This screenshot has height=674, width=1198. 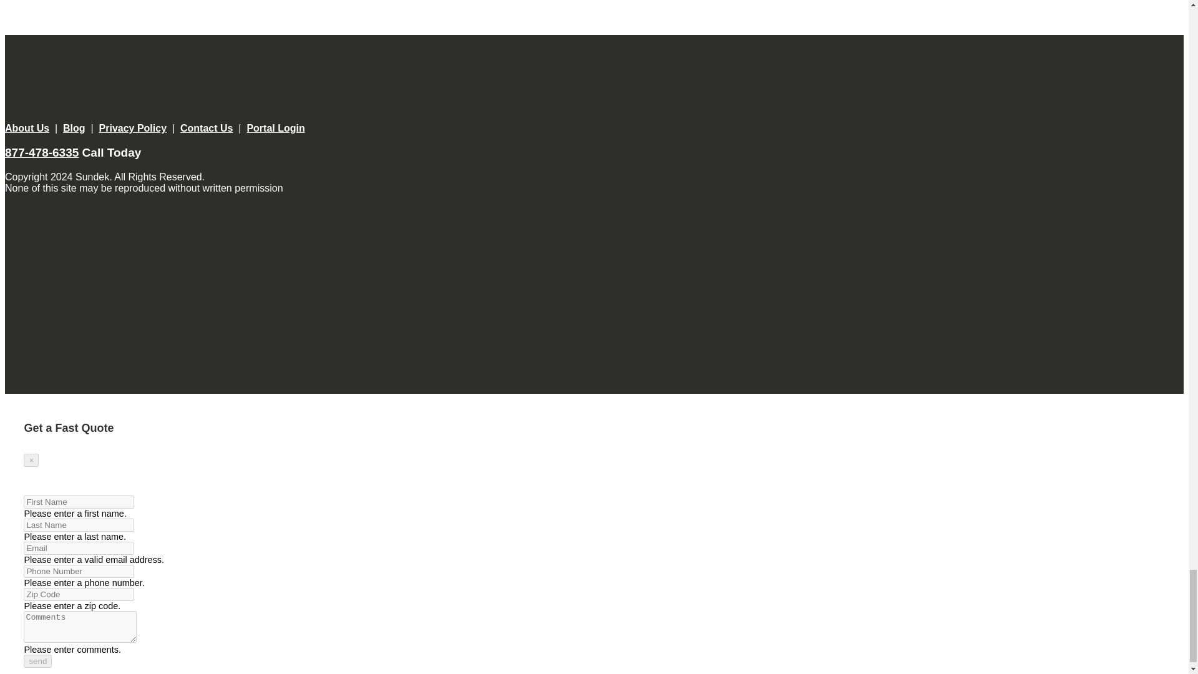 I want to click on send, so click(x=37, y=661).